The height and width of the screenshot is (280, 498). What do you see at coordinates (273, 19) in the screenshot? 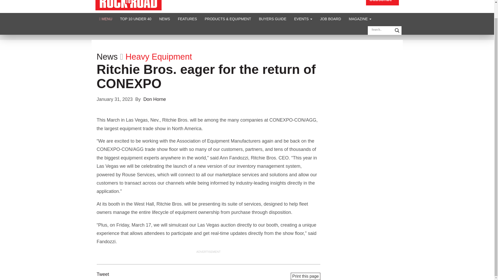
I see `BUYERS GUIDE` at bounding box center [273, 19].